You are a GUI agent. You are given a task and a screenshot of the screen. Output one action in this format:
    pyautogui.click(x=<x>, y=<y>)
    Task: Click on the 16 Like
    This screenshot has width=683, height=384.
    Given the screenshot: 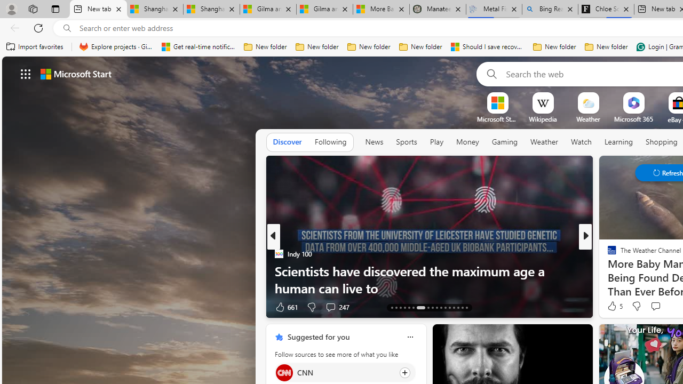 What is the action you would take?
    pyautogui.click(x=613, y=306)
    